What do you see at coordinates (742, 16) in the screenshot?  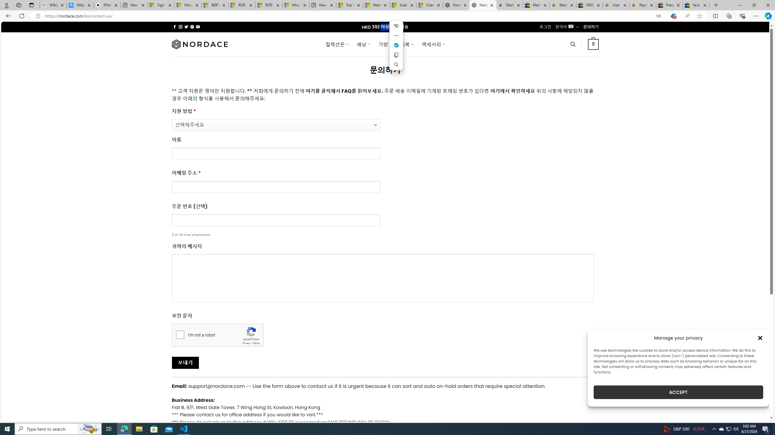 I see `Browser essentials` at bounding box center [742, 16].